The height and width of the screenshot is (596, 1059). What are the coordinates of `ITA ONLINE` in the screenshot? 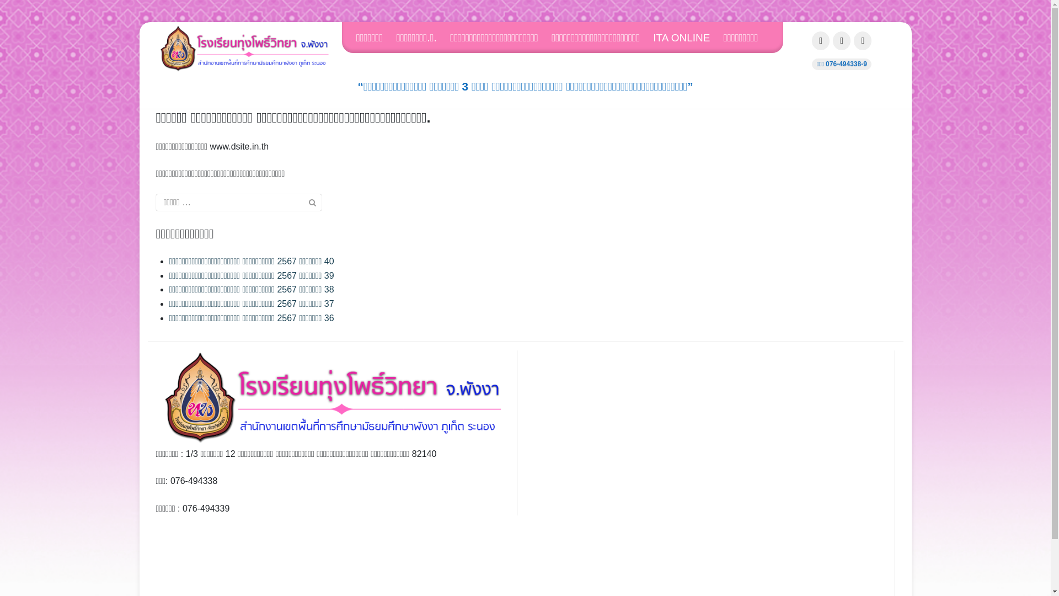 It's located at (687, 38).